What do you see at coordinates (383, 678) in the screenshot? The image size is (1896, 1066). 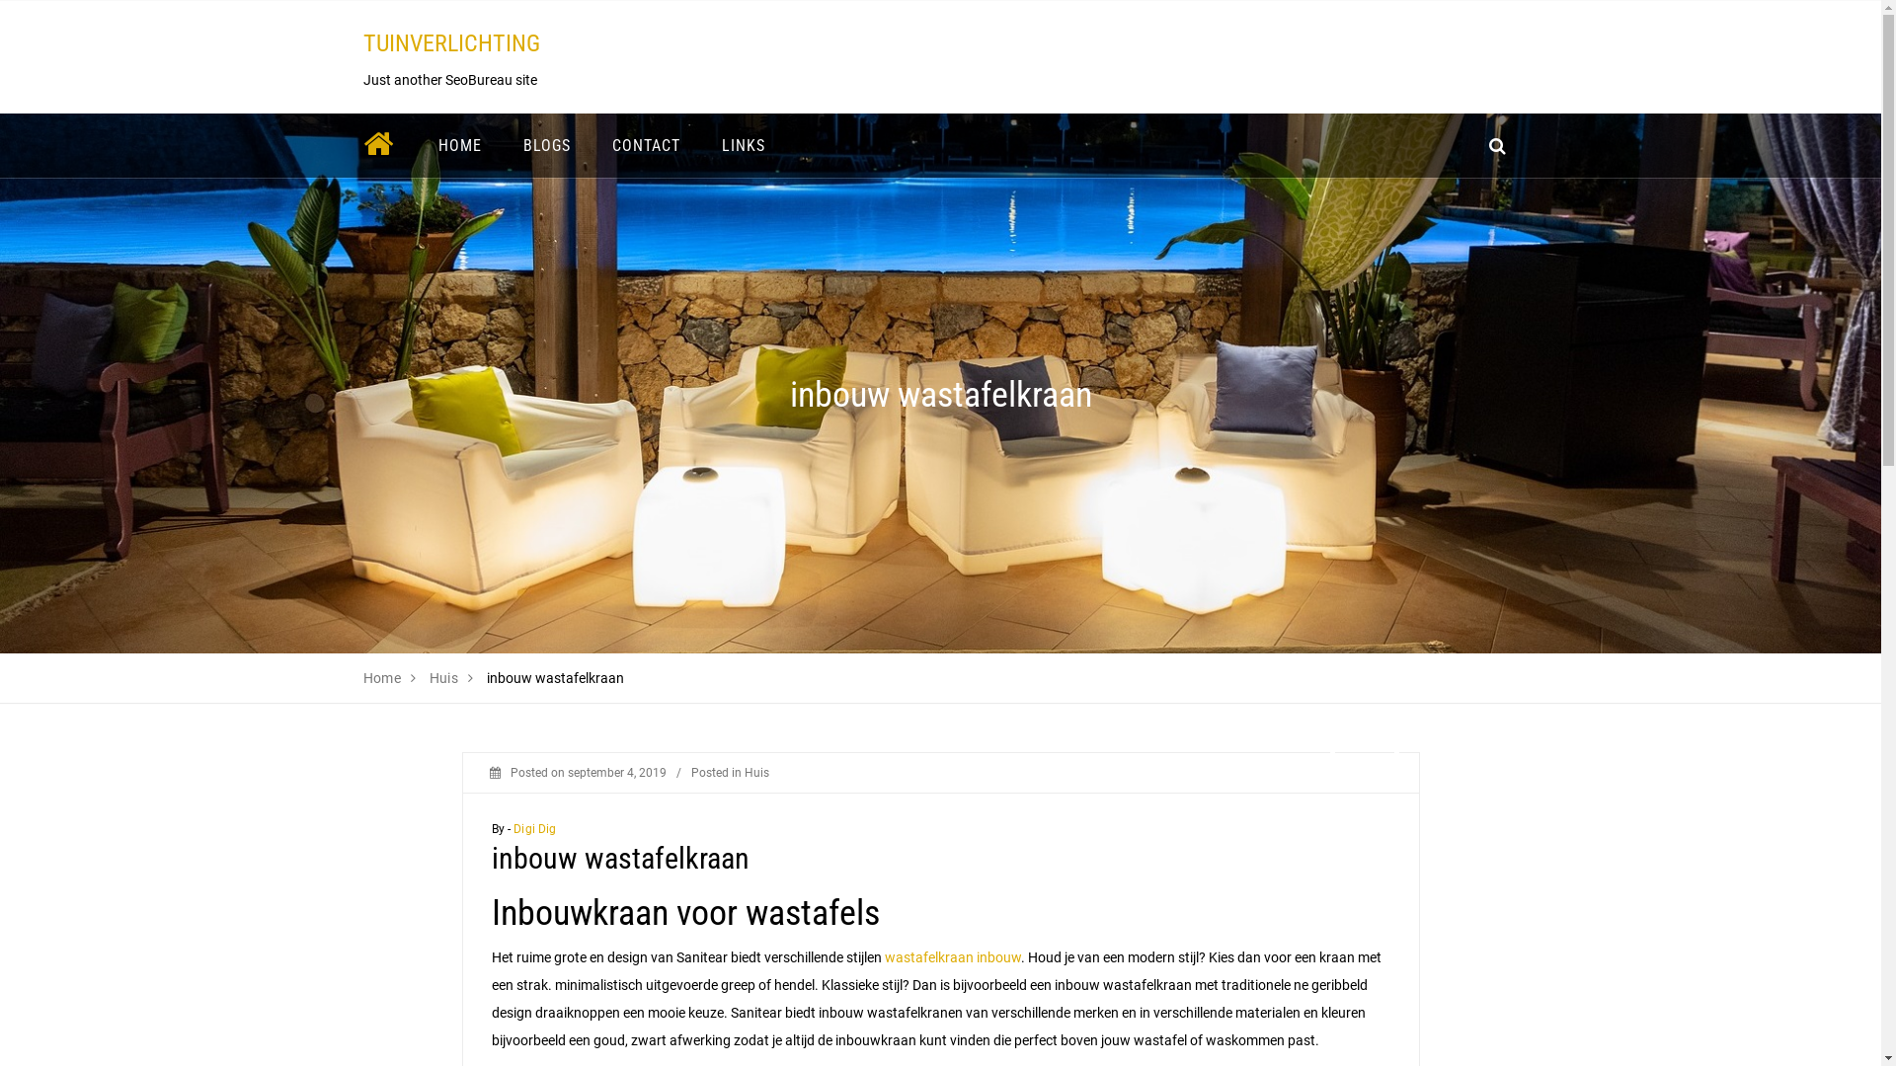 I see `Home` at bounding box center [383, 678].